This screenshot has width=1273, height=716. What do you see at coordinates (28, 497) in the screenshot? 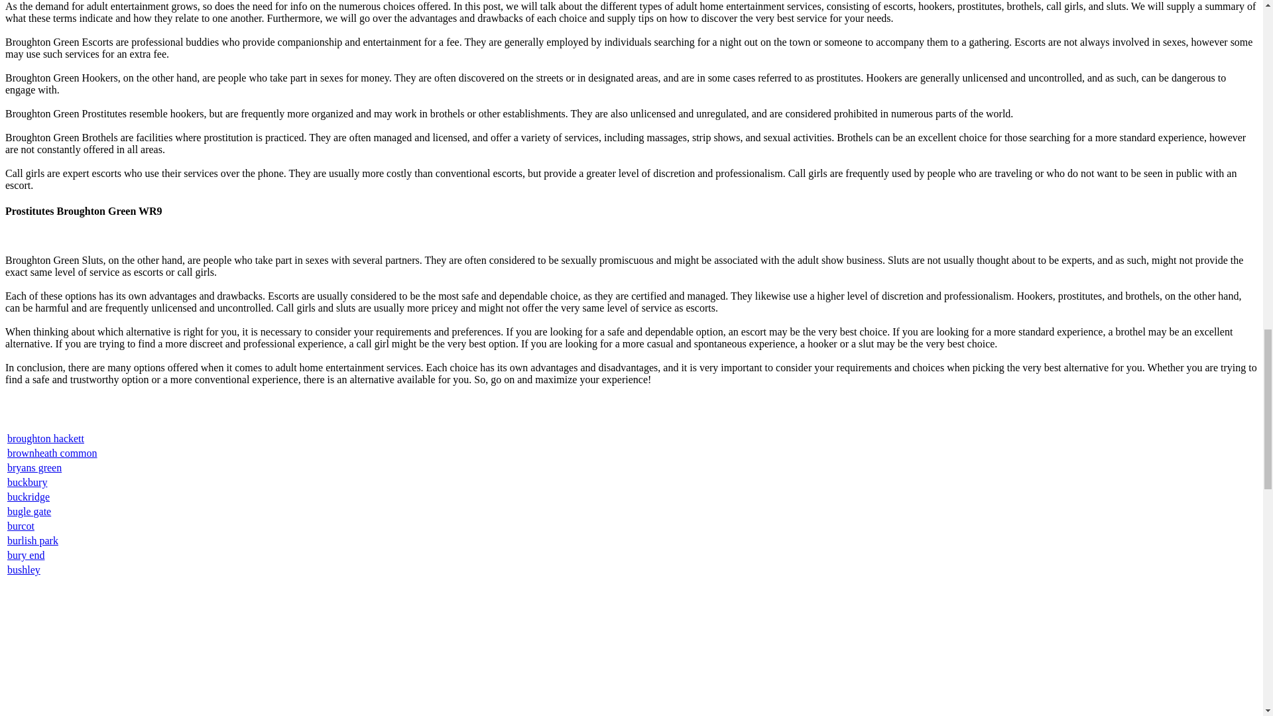
I see `buckridge` at bounding box center [28, 497].